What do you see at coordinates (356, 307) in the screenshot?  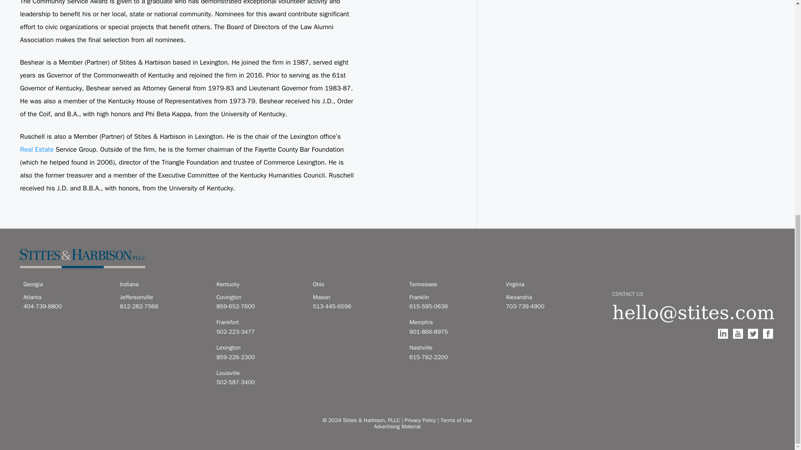 I see `513-445-6596` at bounding box center [356, 307].